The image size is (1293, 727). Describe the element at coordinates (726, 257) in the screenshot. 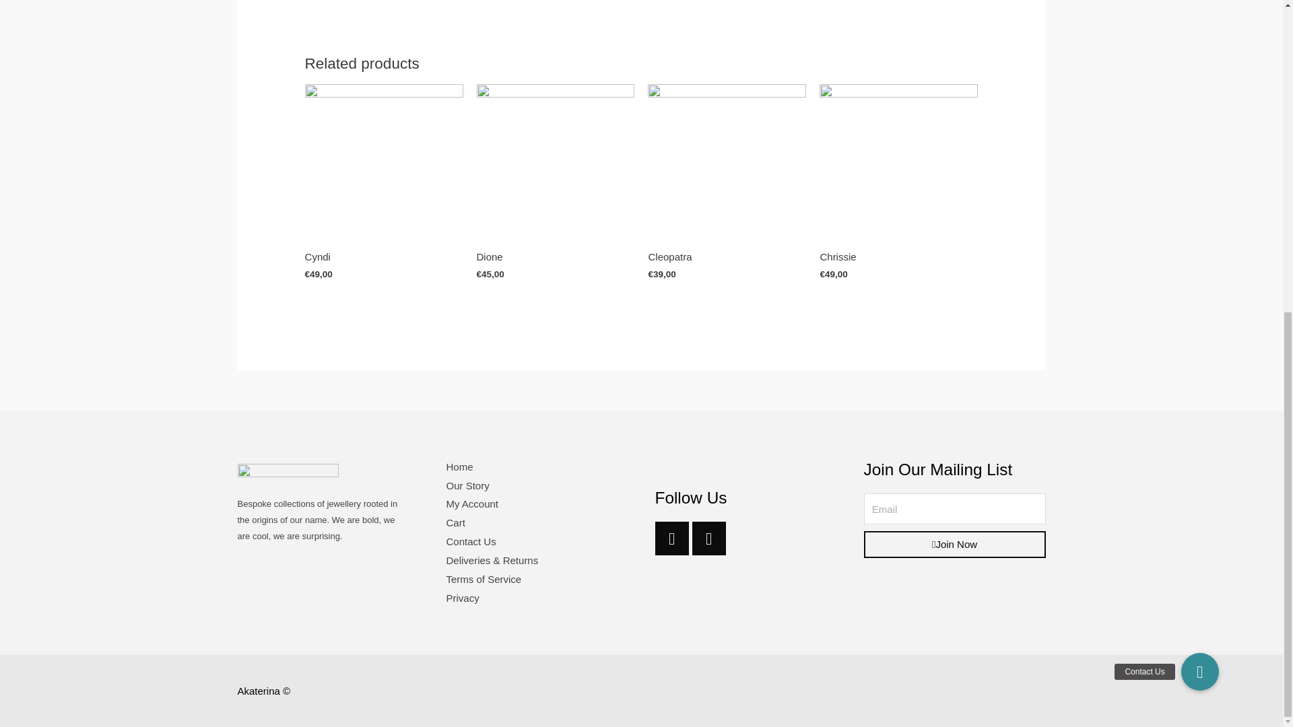

I see `Cleopatra` at that location.